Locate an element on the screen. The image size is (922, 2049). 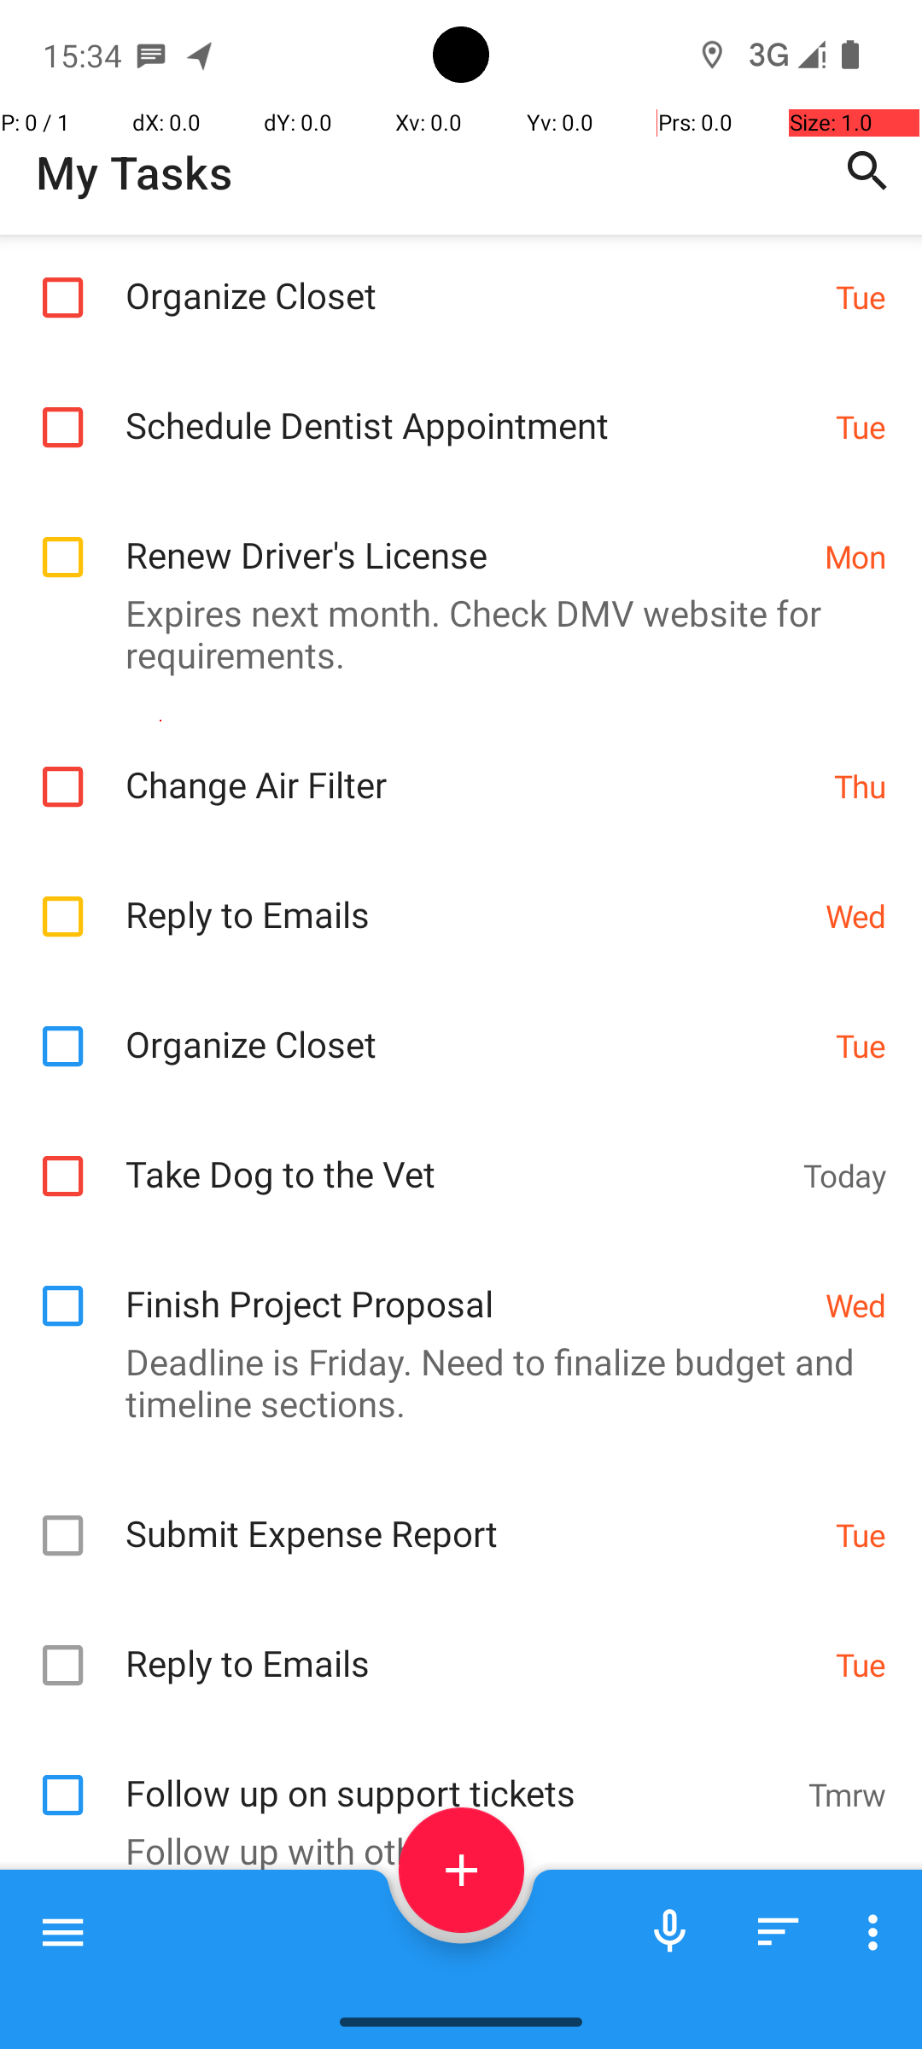
Mon is located at coordinates (855, 557).